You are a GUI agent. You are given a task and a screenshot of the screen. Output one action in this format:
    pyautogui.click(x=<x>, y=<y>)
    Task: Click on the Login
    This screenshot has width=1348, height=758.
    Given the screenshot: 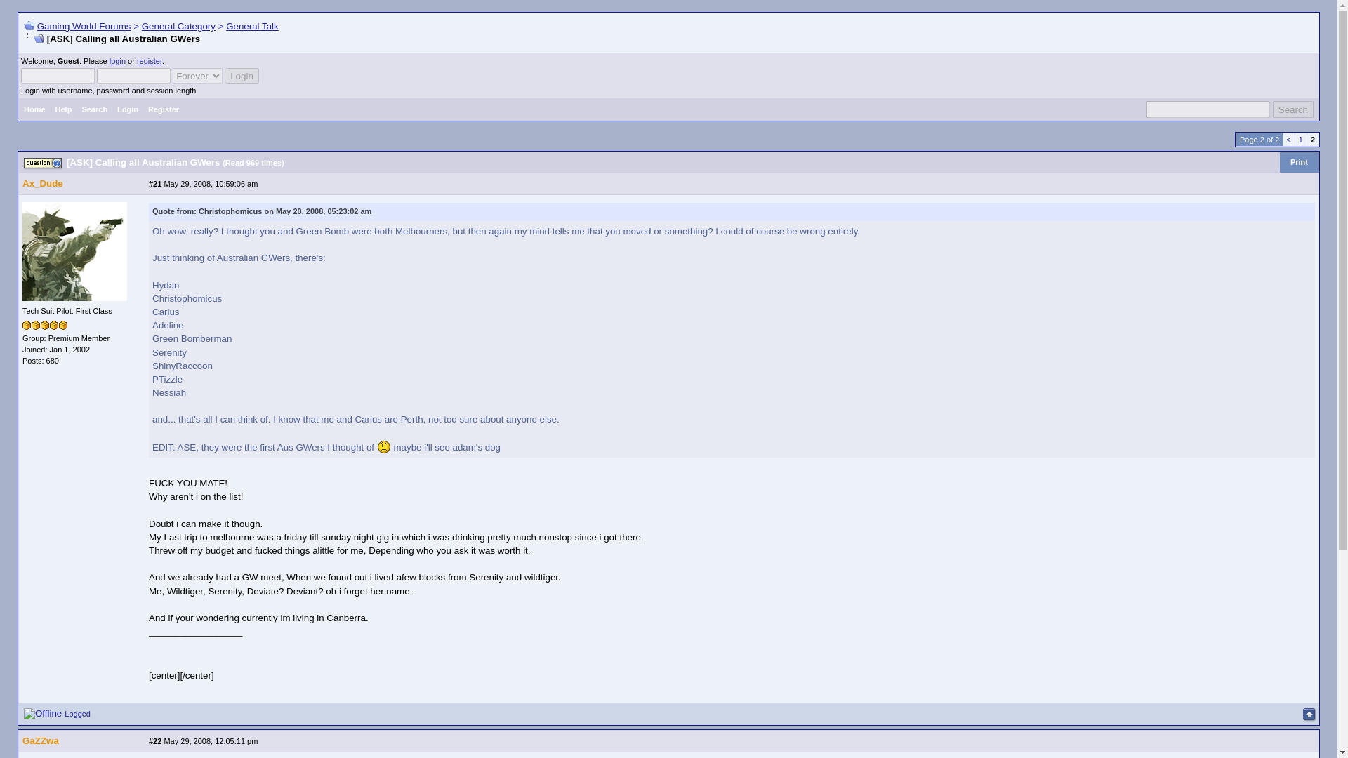 What is the action you would take?
    pyautogui.click(x=242, y=76)
    